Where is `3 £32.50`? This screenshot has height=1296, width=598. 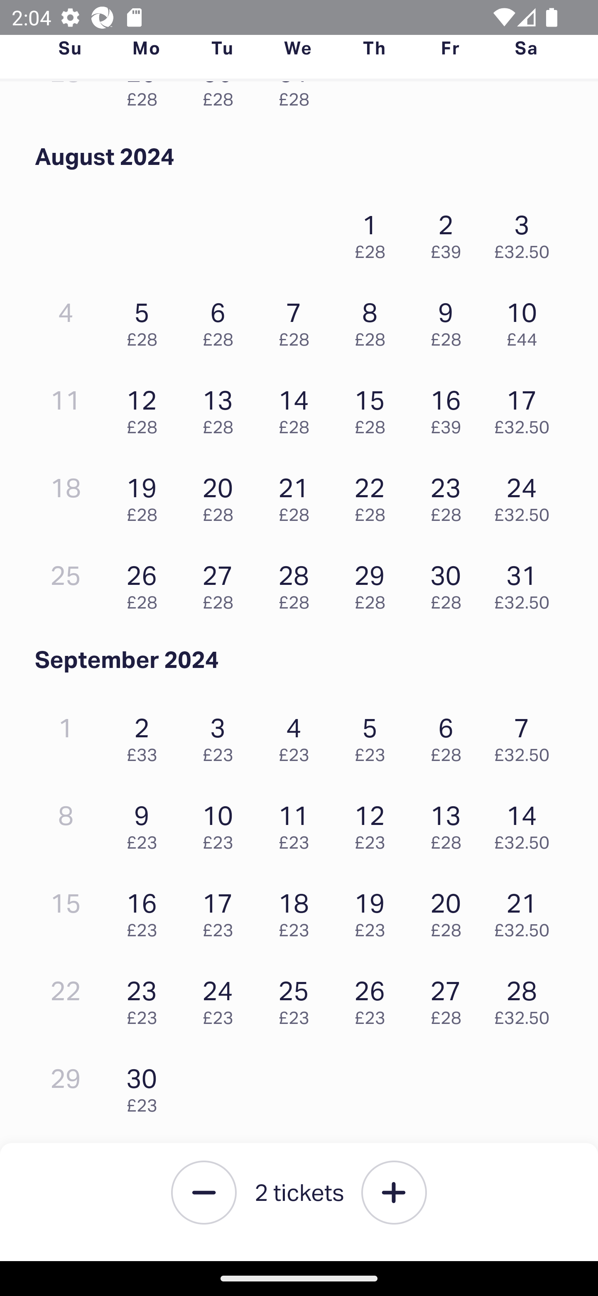 3 £32.50 is located at coordinates (526, 233).